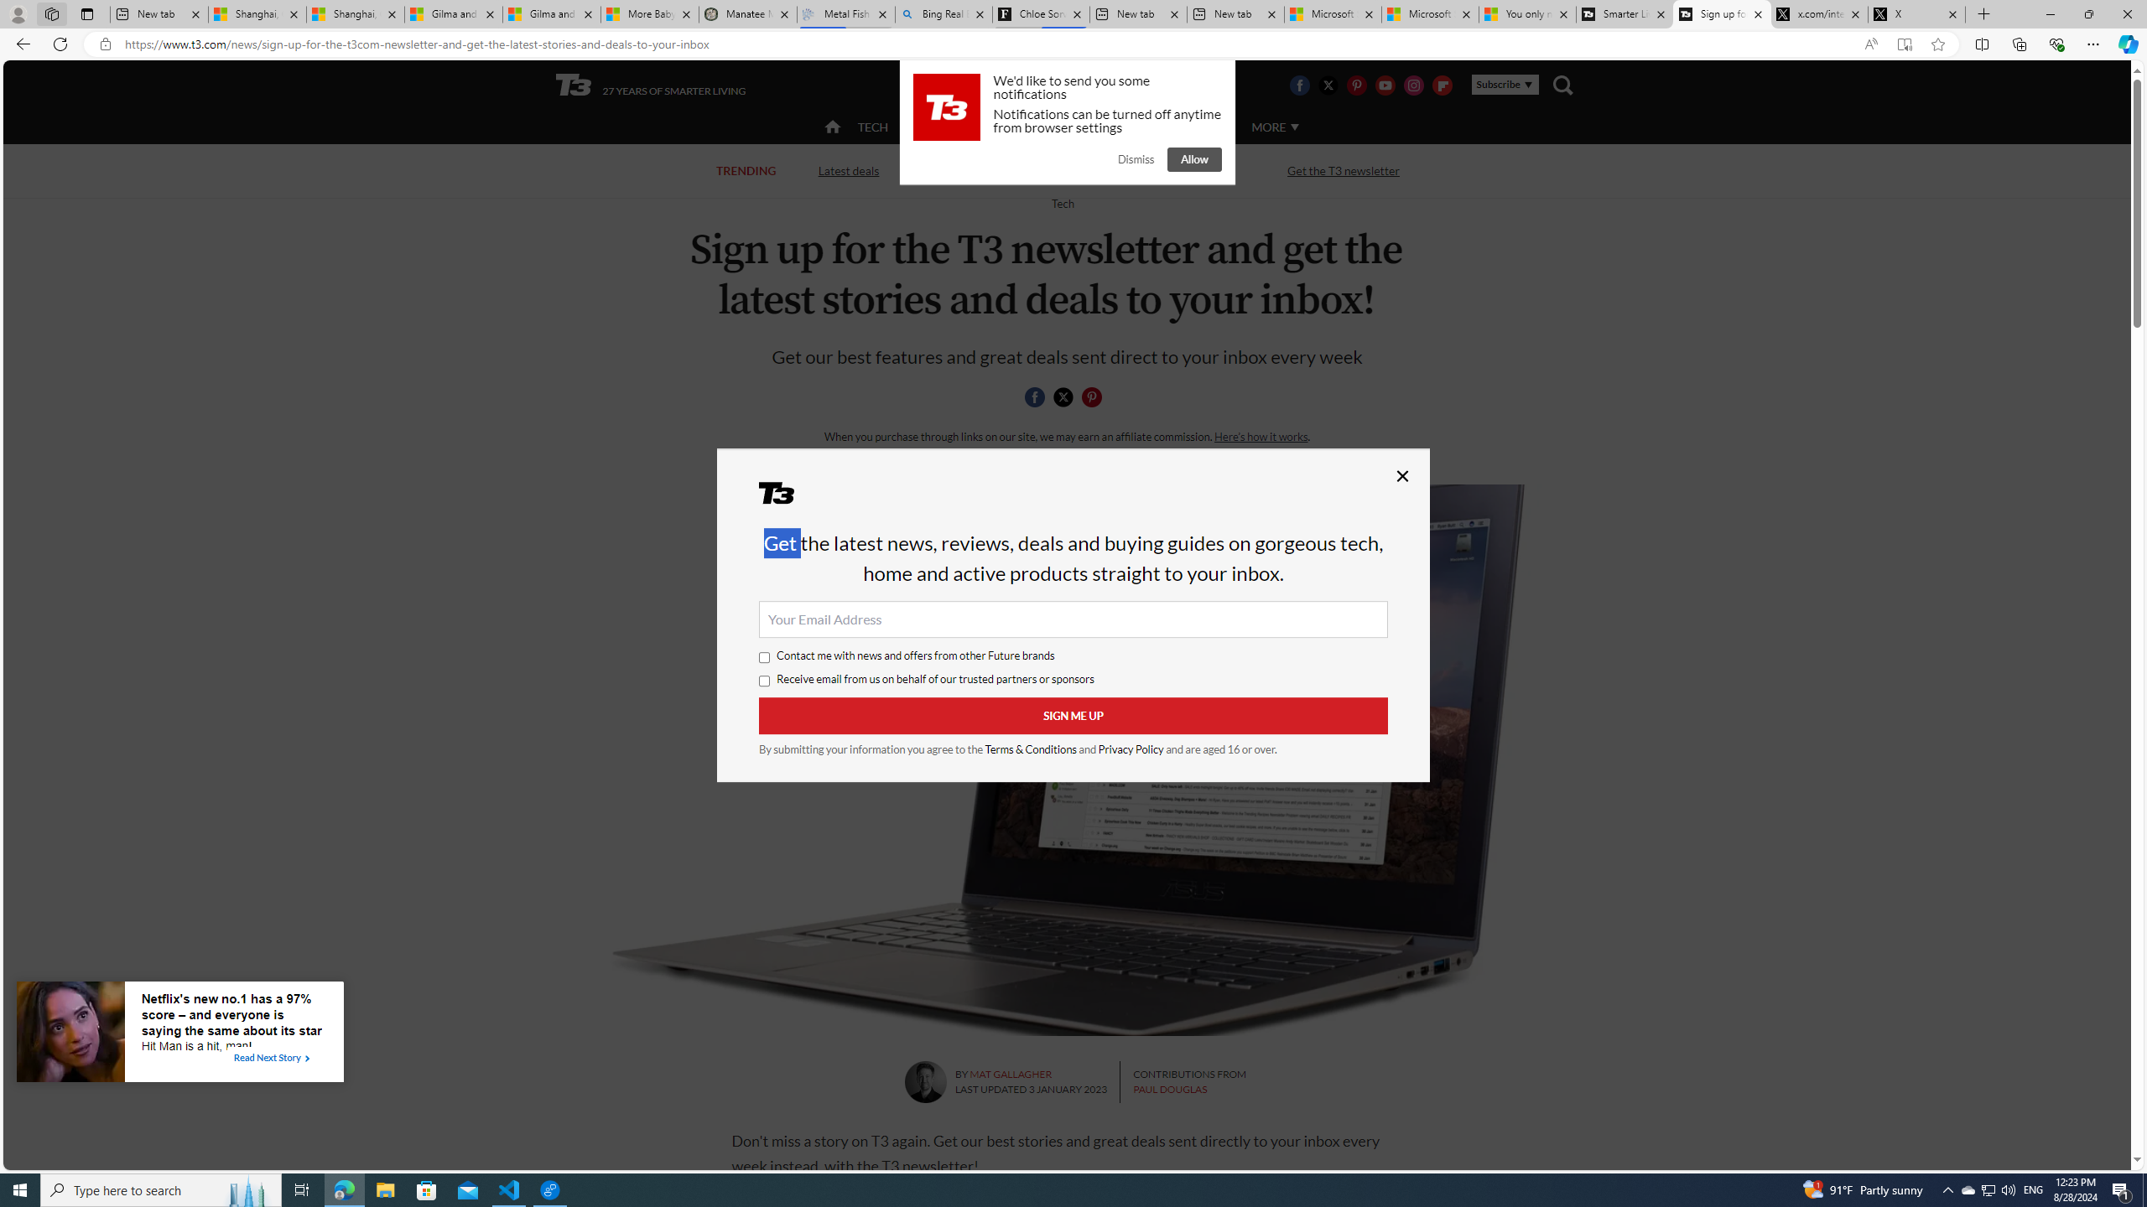 This screenshot has height=1207, width=2147. What do you see at coordinates (651, 85) in the screenshot?
I see `T3 27 YEARS OF SMARTER LIVING` at bounding box center [651, 85].